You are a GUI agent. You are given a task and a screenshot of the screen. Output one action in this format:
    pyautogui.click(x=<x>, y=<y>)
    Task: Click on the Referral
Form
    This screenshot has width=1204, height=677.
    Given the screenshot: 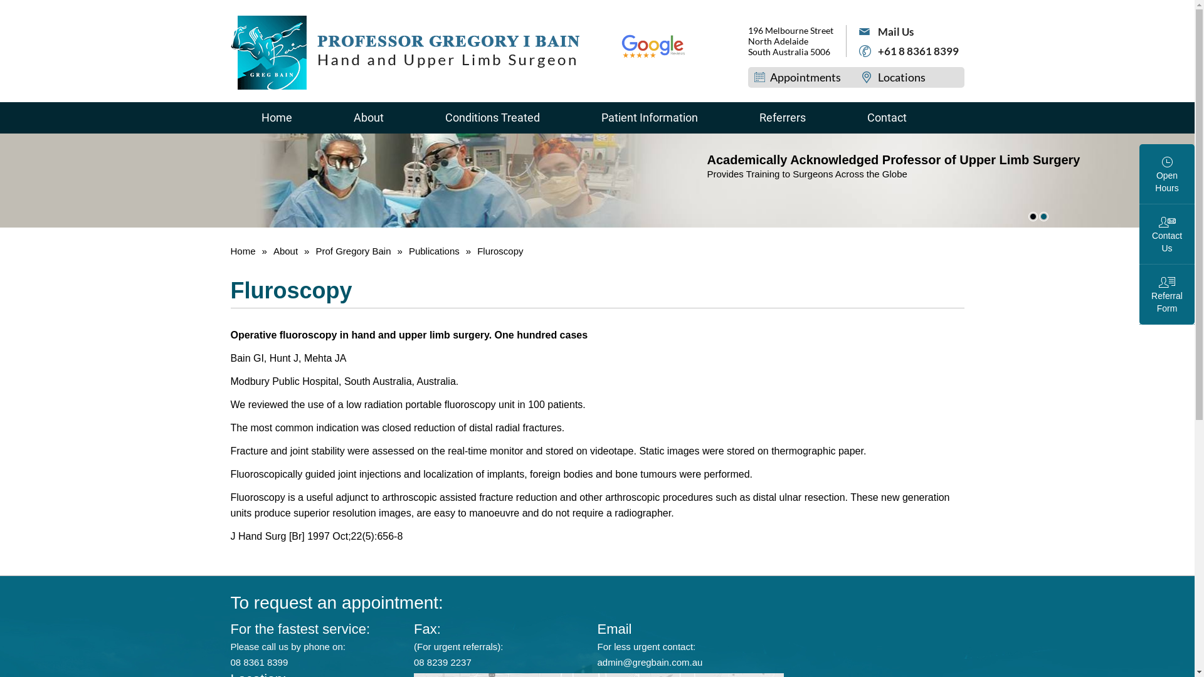 What is the action you would take?
    pyautogui.click(x=1167, y=295)
    